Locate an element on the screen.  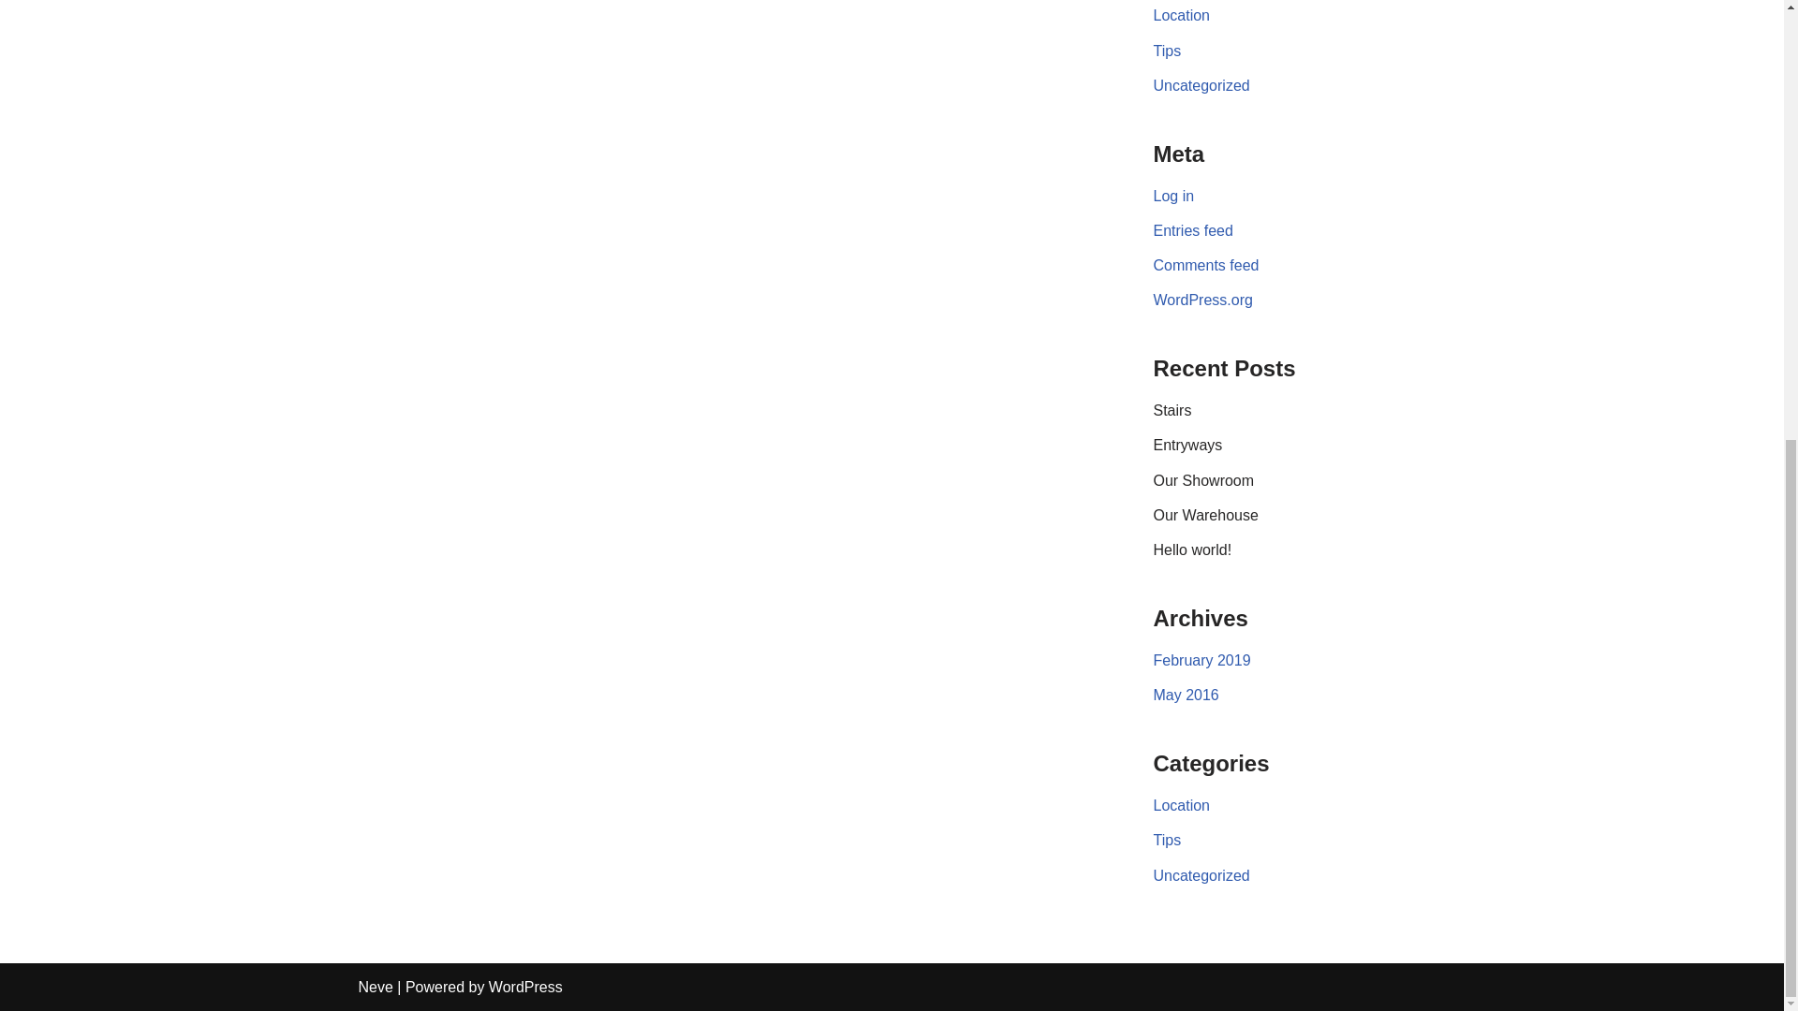
Uncategorized is located at coordinates (1201, 86).